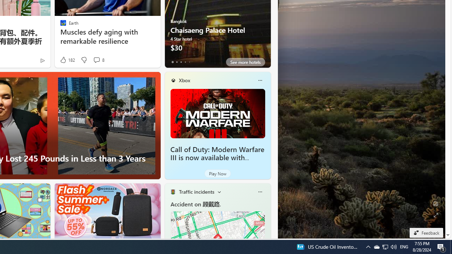 The height and width of the screenshot is (254, 452). I want to click on View comments 8 Comment, so click(96, 60).